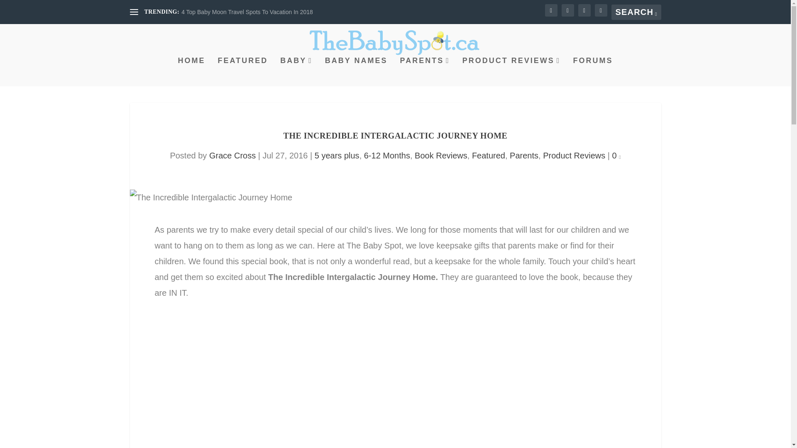  I want to click on 6-12 Months, so click(387, 155).